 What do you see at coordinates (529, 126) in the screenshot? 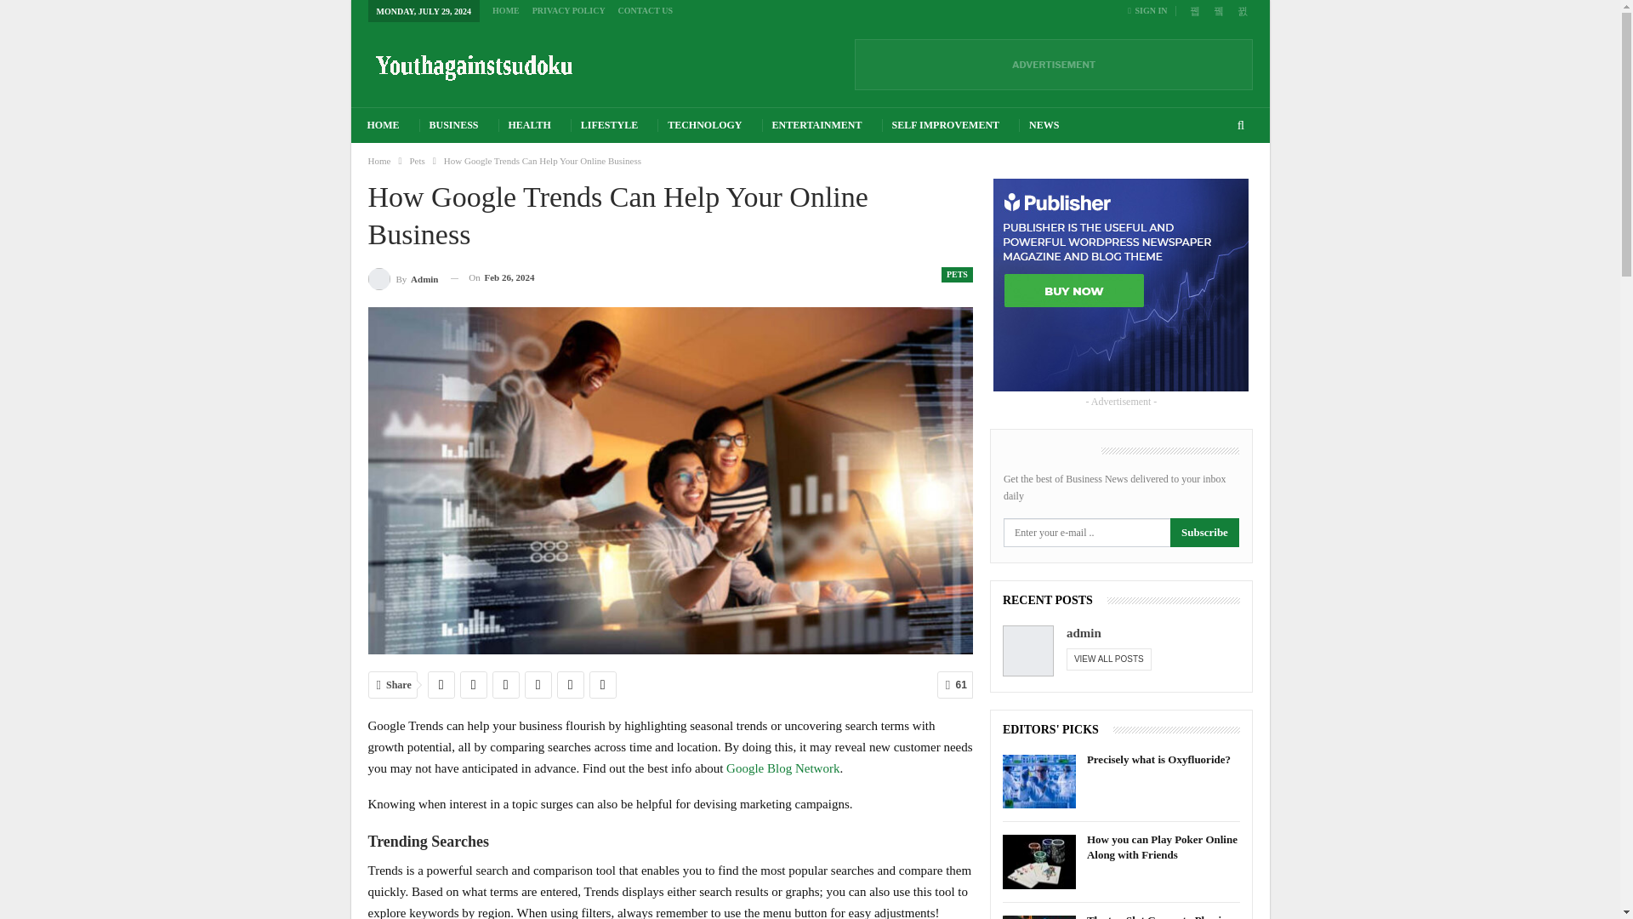
I see `HEALTH` at bounding box center [529, 126].